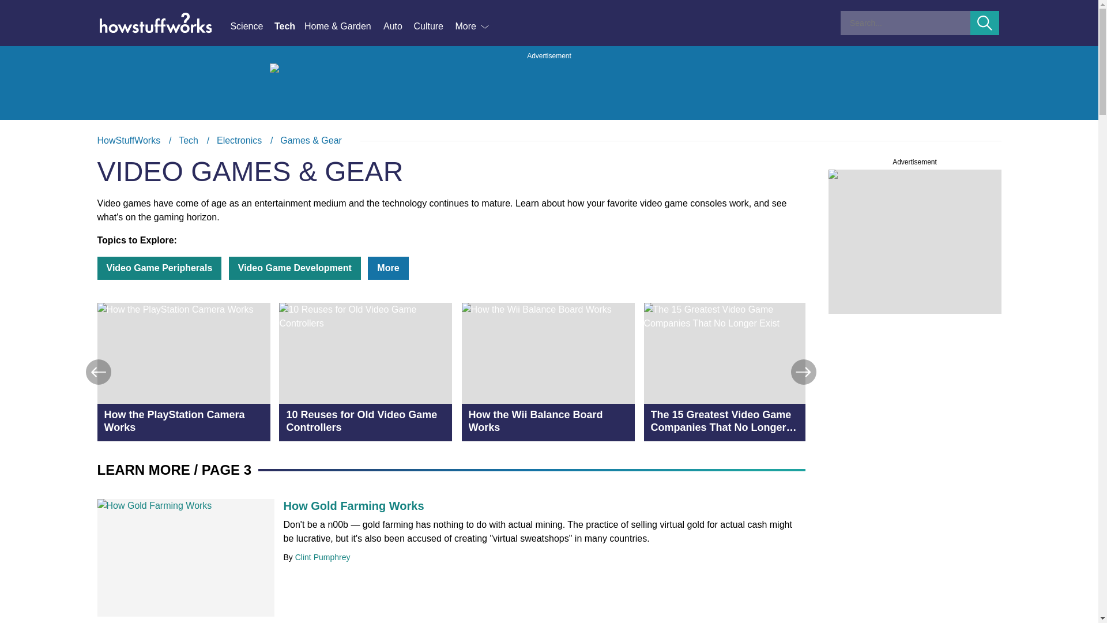 Image resolution: width=1107 pixels, height=623 pixels. Describe the element at coordinates (289, 27) in the screenshot. I see `Tech` at that location.